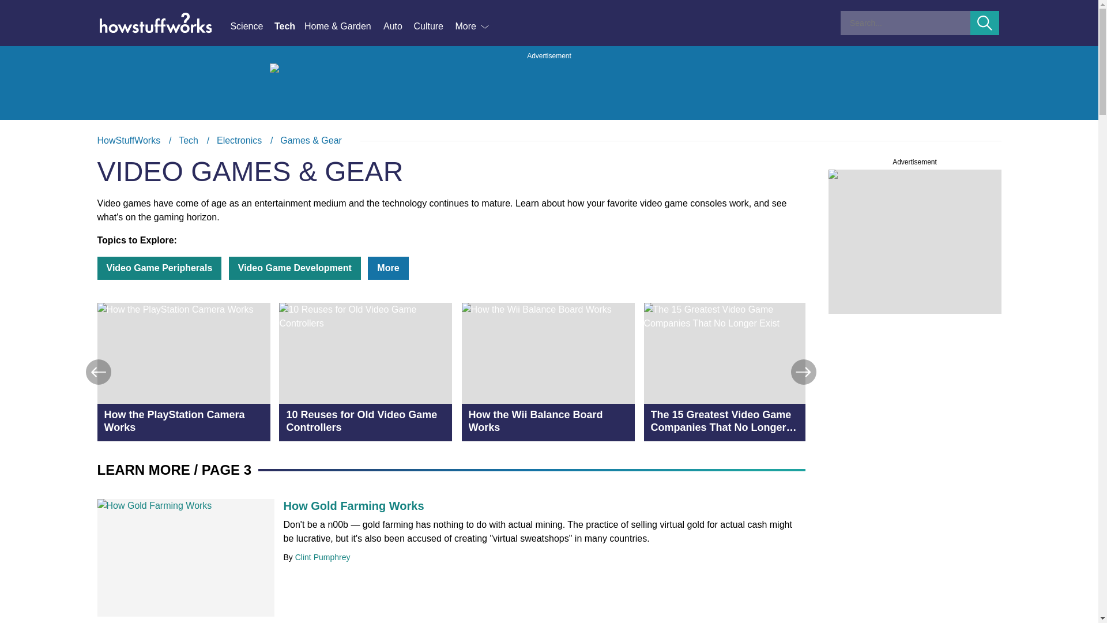 Image resolution: width=1107 pixels, height=623 pixels. Describe the element at coordinates (289, 27) in the screenshot. I see `Tech` at that location.